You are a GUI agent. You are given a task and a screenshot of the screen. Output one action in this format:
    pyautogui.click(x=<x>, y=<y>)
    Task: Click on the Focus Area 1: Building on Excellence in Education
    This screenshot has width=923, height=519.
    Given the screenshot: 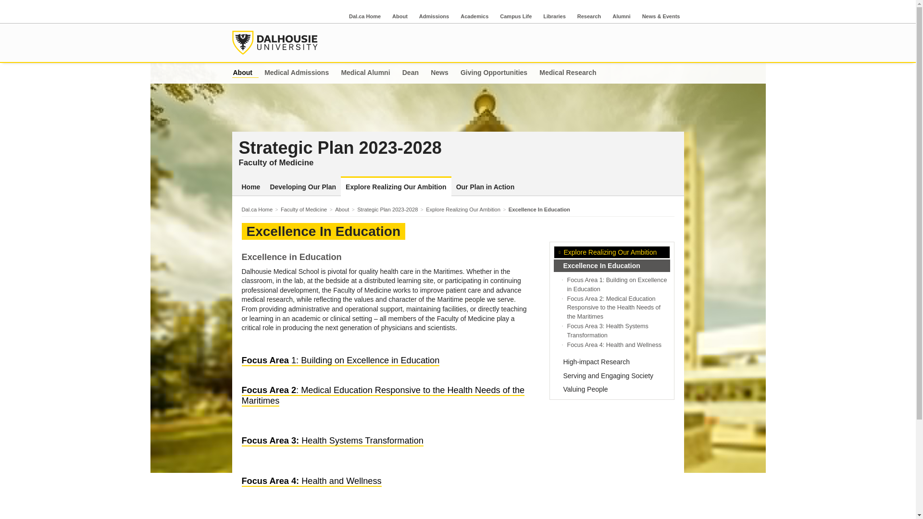 What is the action you would take?
    pyautogui.click(x=617, y=284)
    